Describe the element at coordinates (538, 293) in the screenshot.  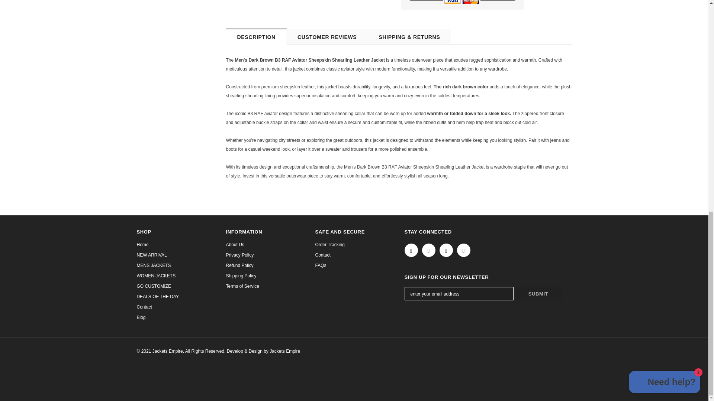
I see `Submit` at that location.